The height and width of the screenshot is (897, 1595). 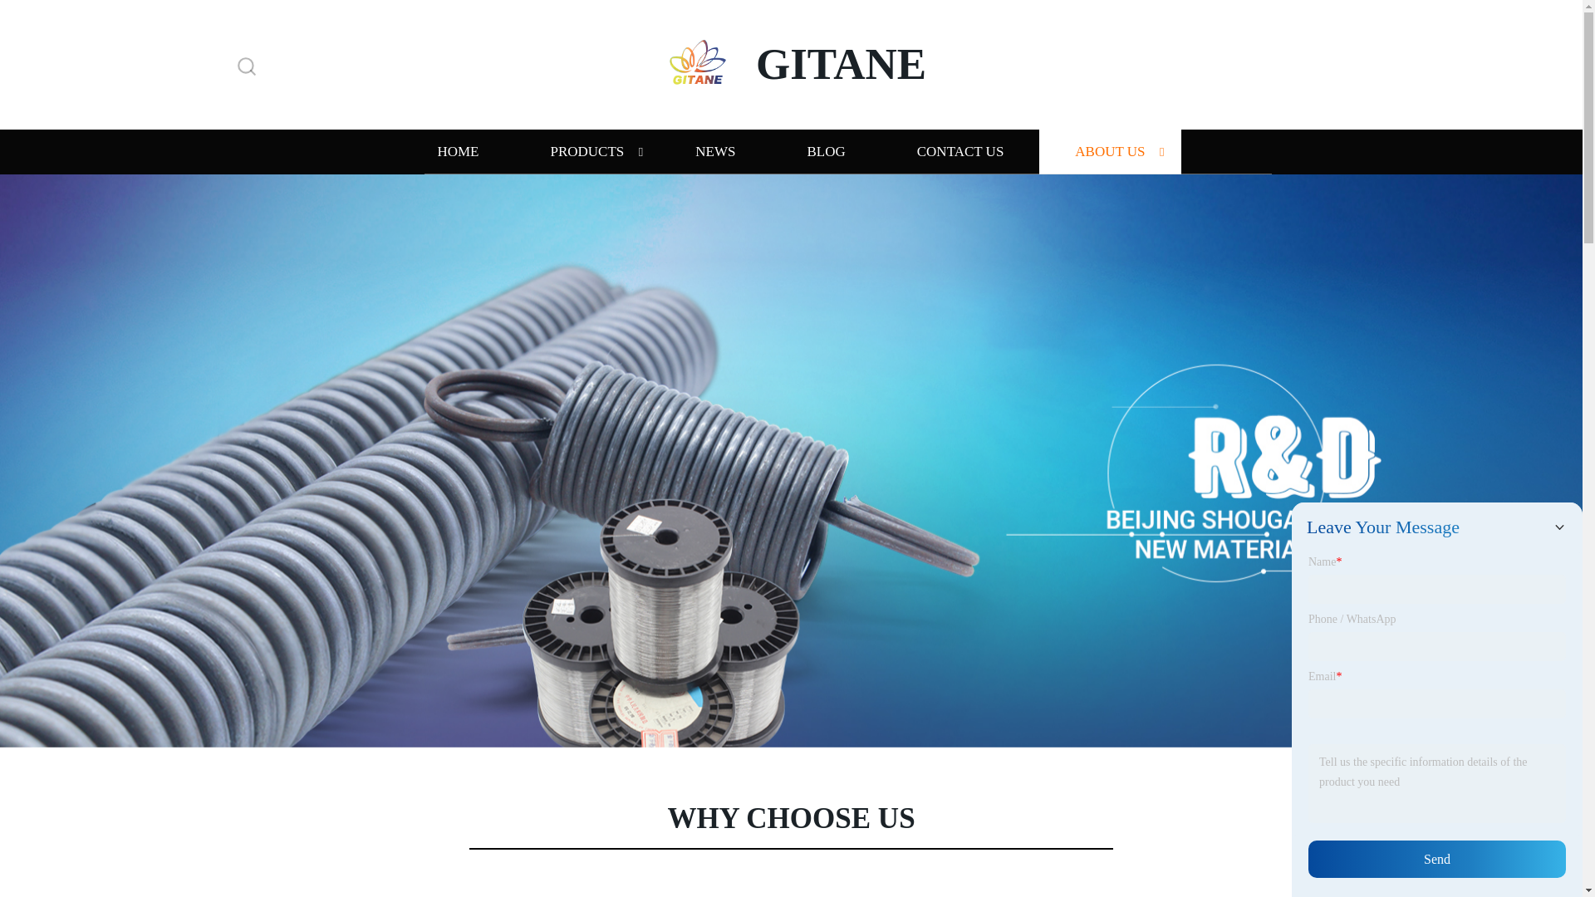 I want to click on Top, so click(x=1539, y=847).